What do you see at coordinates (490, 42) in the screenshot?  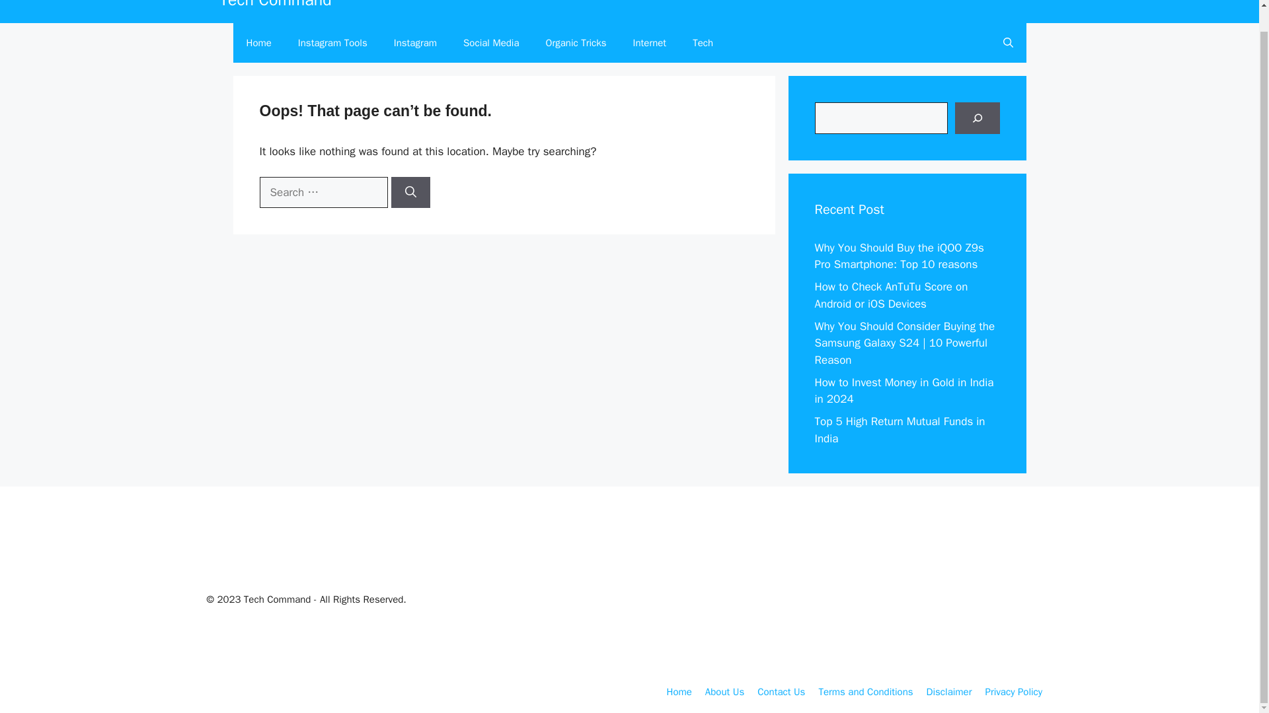 I see `Social Media` at bounding box center [490, 42].